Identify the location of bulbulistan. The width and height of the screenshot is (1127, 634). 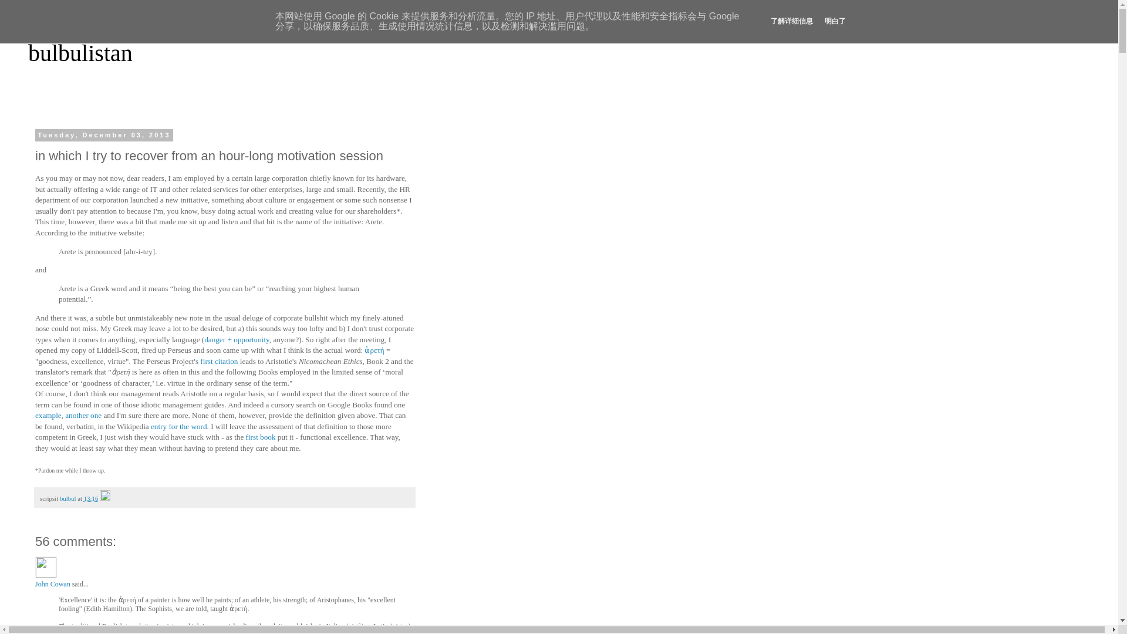
(80, 53).